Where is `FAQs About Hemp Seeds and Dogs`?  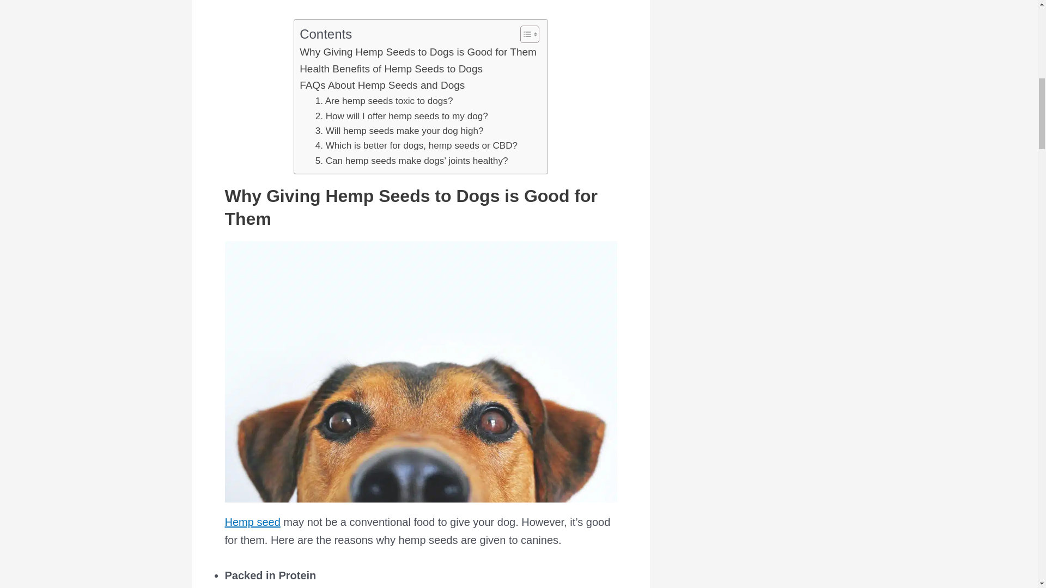 FAQs About Hemp Seeds and Dogs is located at coordinates (381, 85).